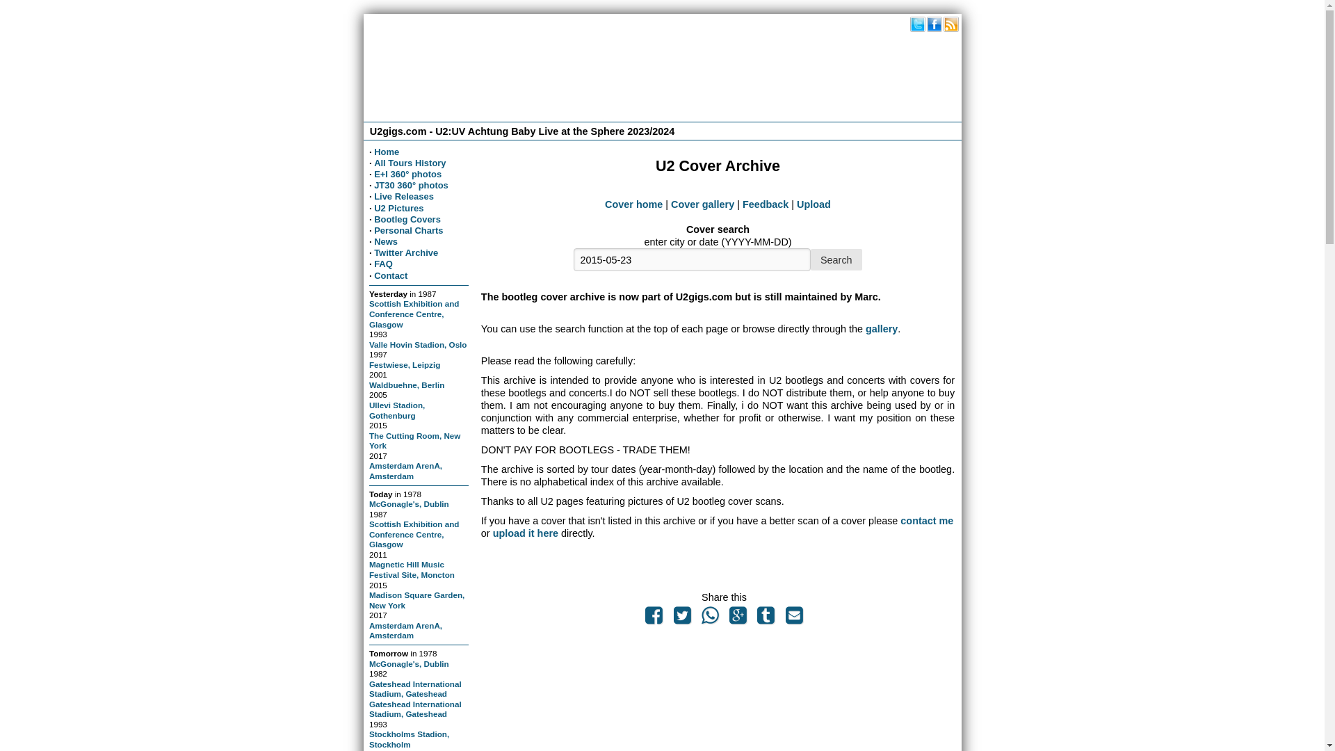  Describe the element at coordinates (387, 152) in the screenshot. I see `Home` at that location.